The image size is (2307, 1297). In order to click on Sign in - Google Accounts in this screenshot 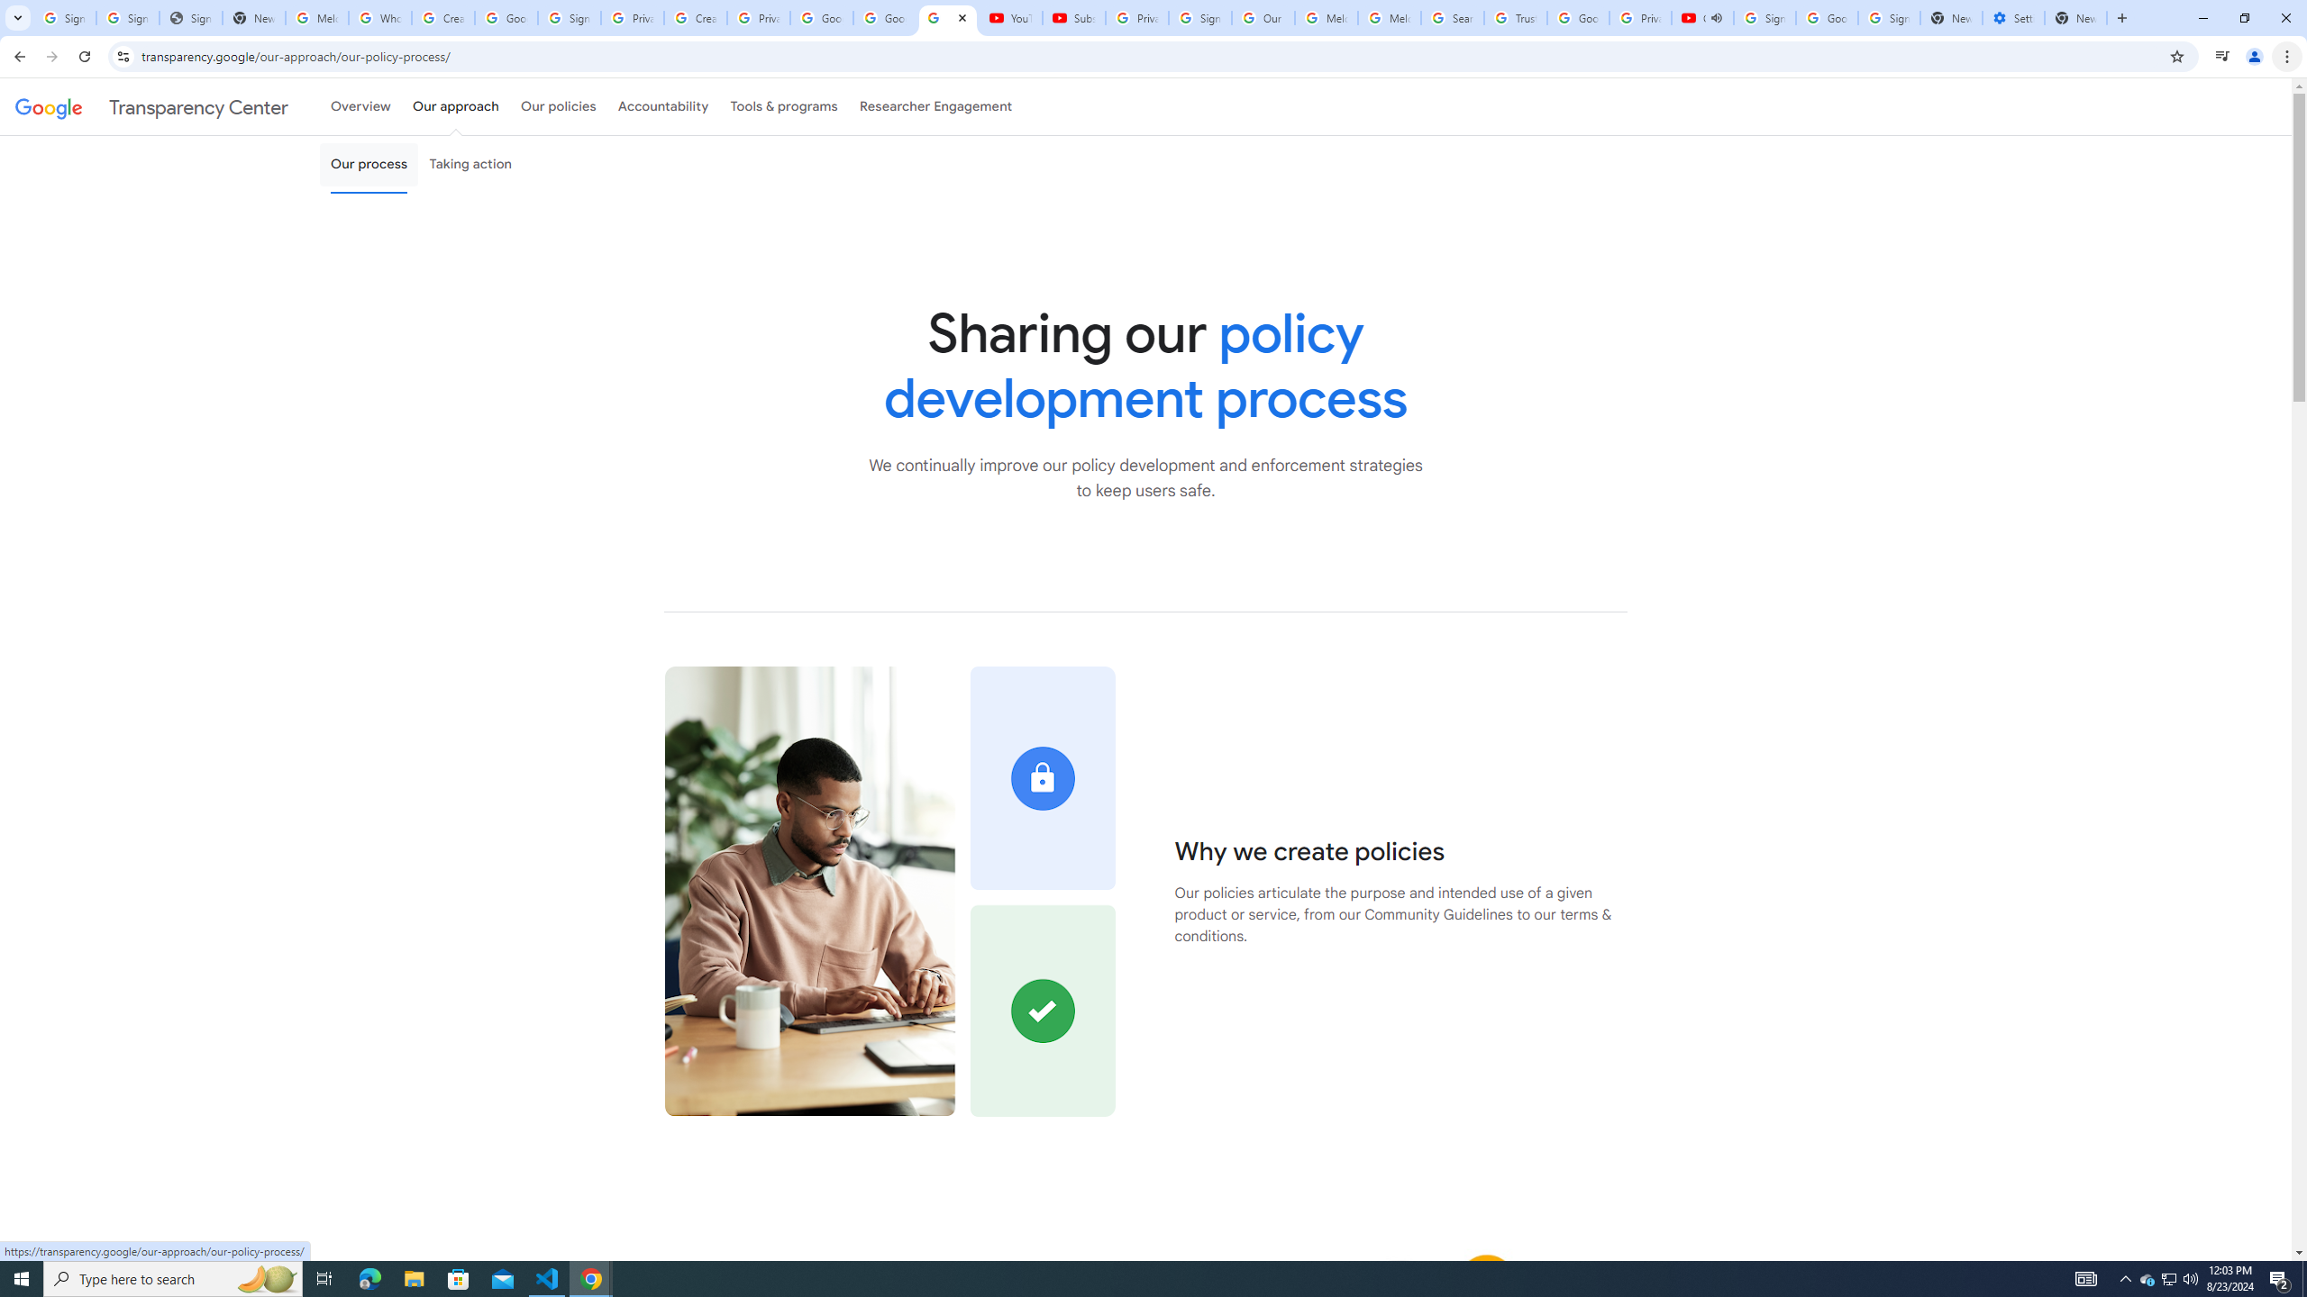, I will do `click(1889, 18)`.